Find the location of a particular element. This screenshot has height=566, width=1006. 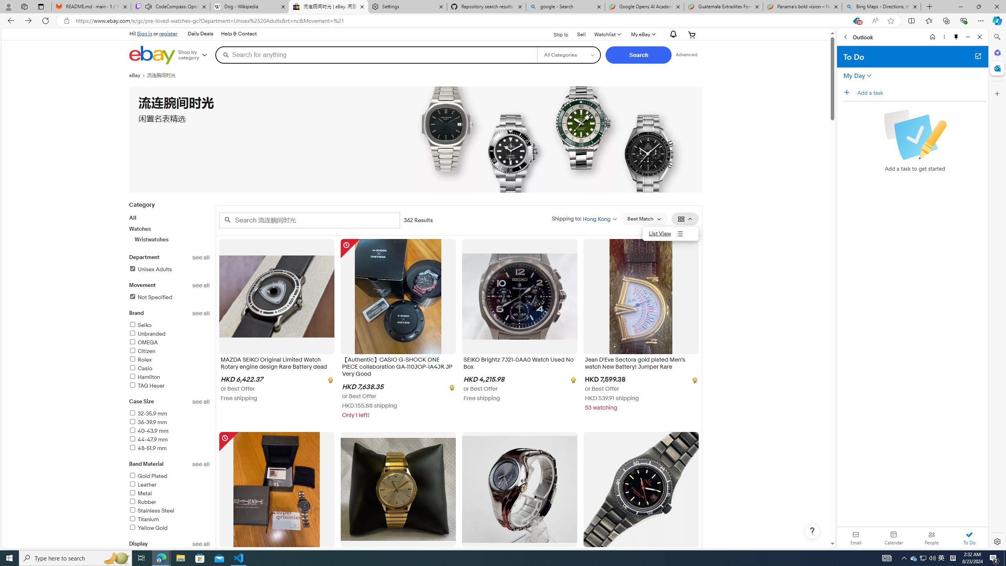

32-35.9 mm is located at coordinates (148, 413).